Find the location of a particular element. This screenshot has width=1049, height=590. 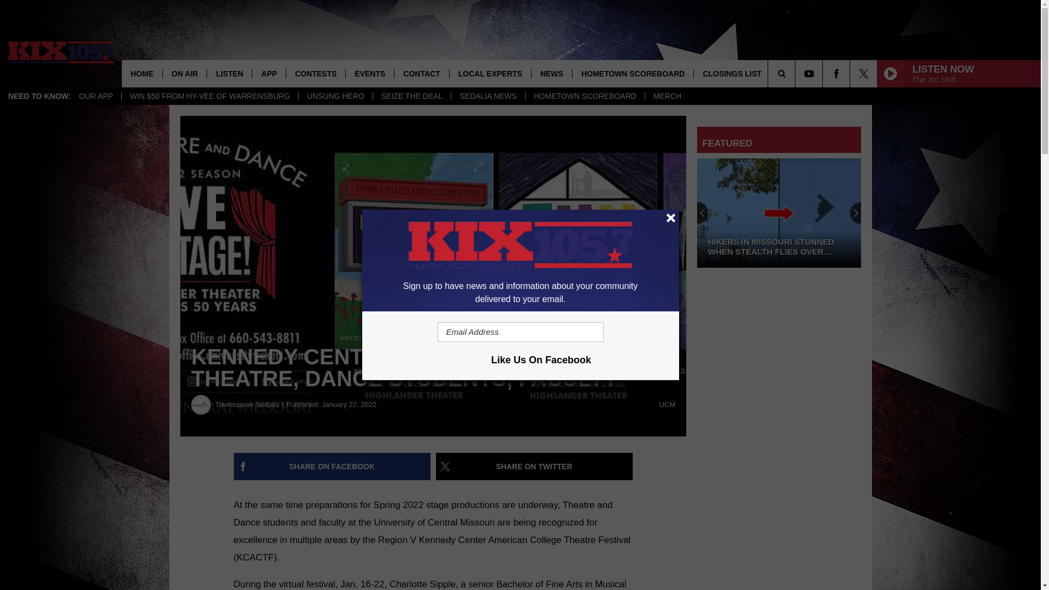

UNSUNG HERO is located at coordinates (335, 96).